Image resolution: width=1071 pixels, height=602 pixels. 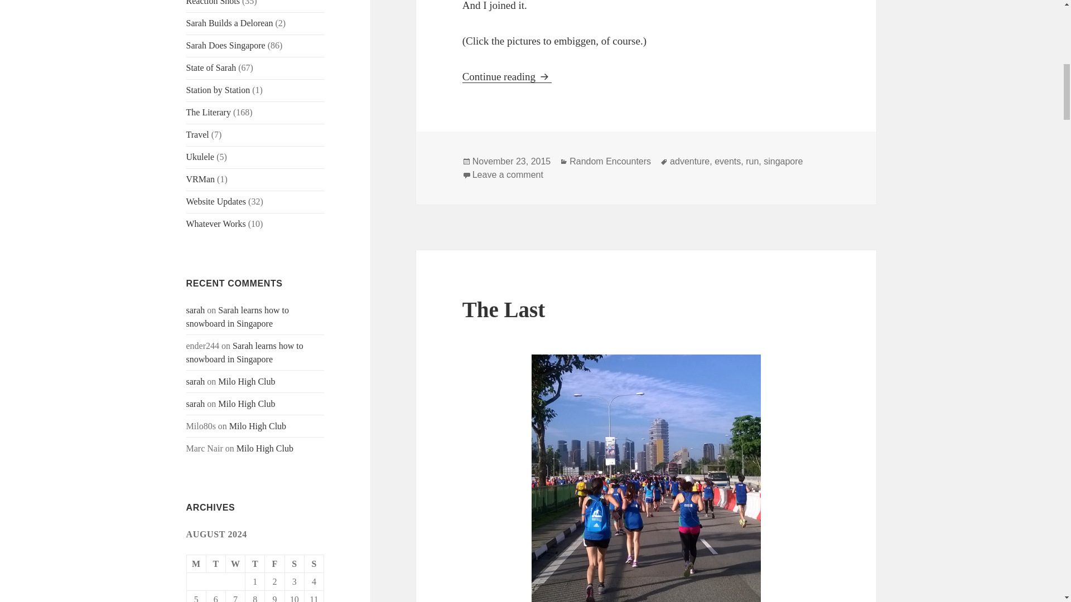 I want to click on Reaction Shots, so click(x=213, y=2).